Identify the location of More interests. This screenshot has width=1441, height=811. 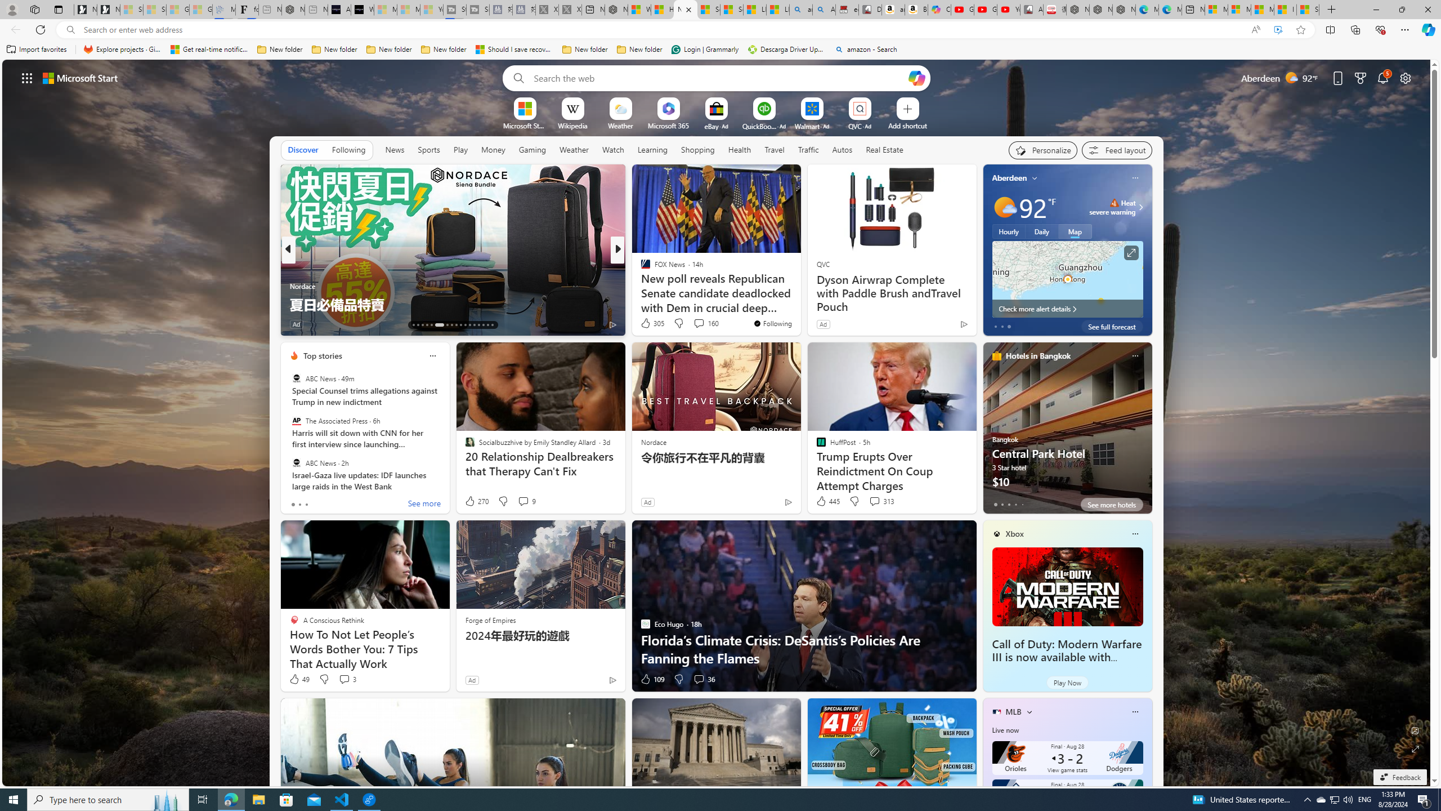
(1029, 711).